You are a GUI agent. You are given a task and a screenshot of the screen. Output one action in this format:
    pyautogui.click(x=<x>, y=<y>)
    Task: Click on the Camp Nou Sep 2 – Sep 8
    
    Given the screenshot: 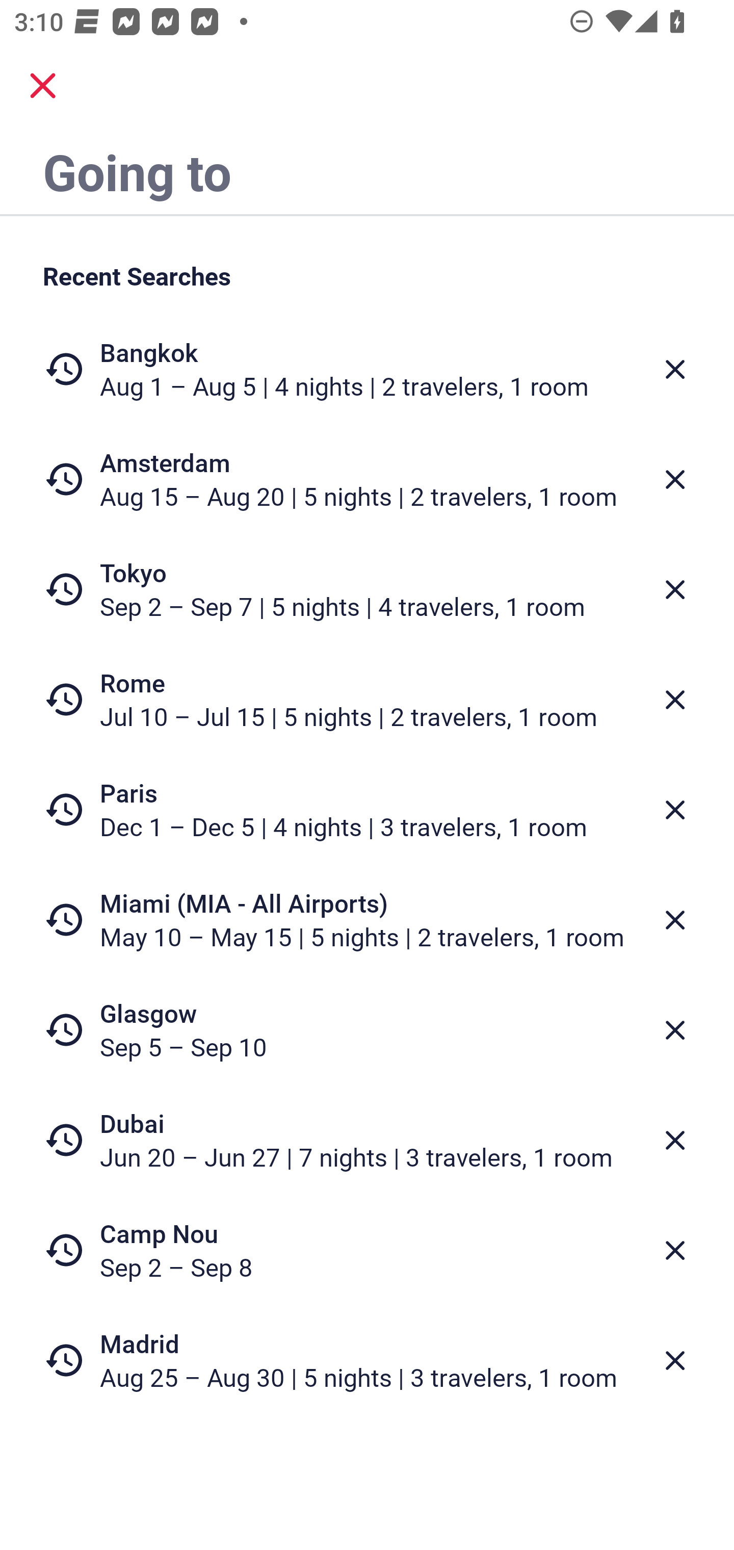 What is the action you would take?
    pyautogui.click(x=367, y=1250)
    